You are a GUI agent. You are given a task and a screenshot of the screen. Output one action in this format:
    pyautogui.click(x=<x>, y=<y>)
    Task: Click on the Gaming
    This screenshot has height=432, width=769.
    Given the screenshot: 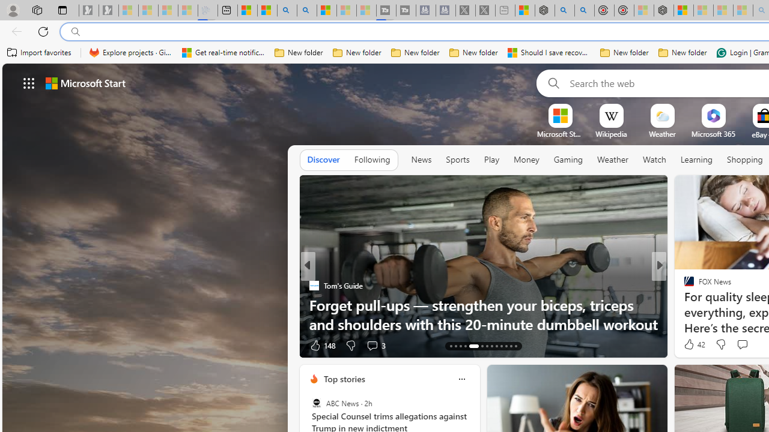 What is the action you would take?
    pyautogui.click(x=568, y=160)
    